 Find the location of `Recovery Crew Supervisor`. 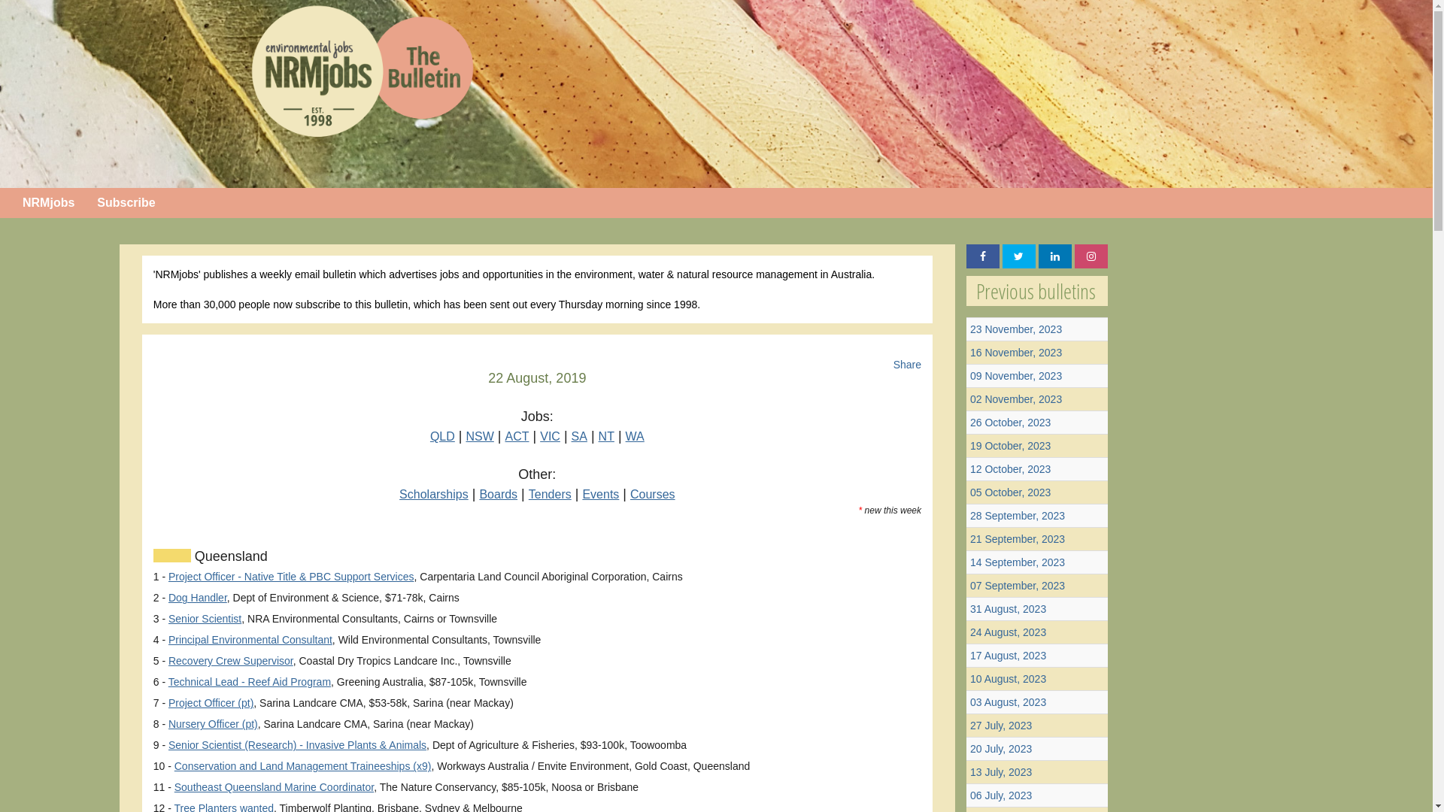

Recovery Crew Supervisor is located at coordinates (231, 661).